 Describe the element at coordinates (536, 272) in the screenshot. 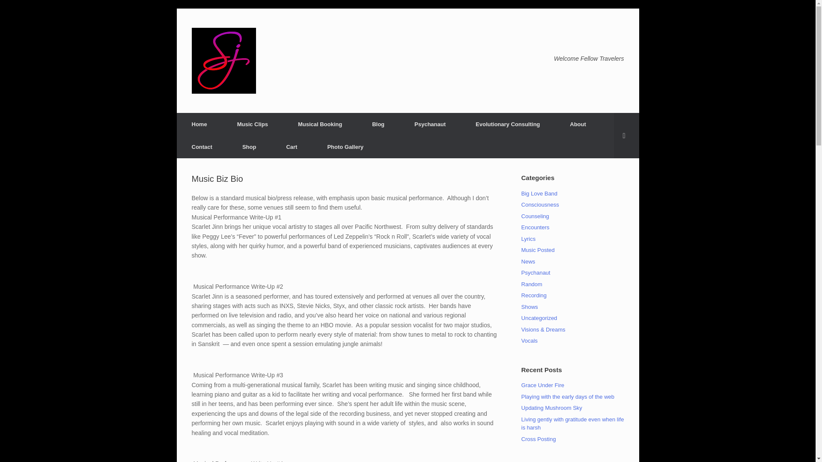

I see `Psychanaut` at that location.